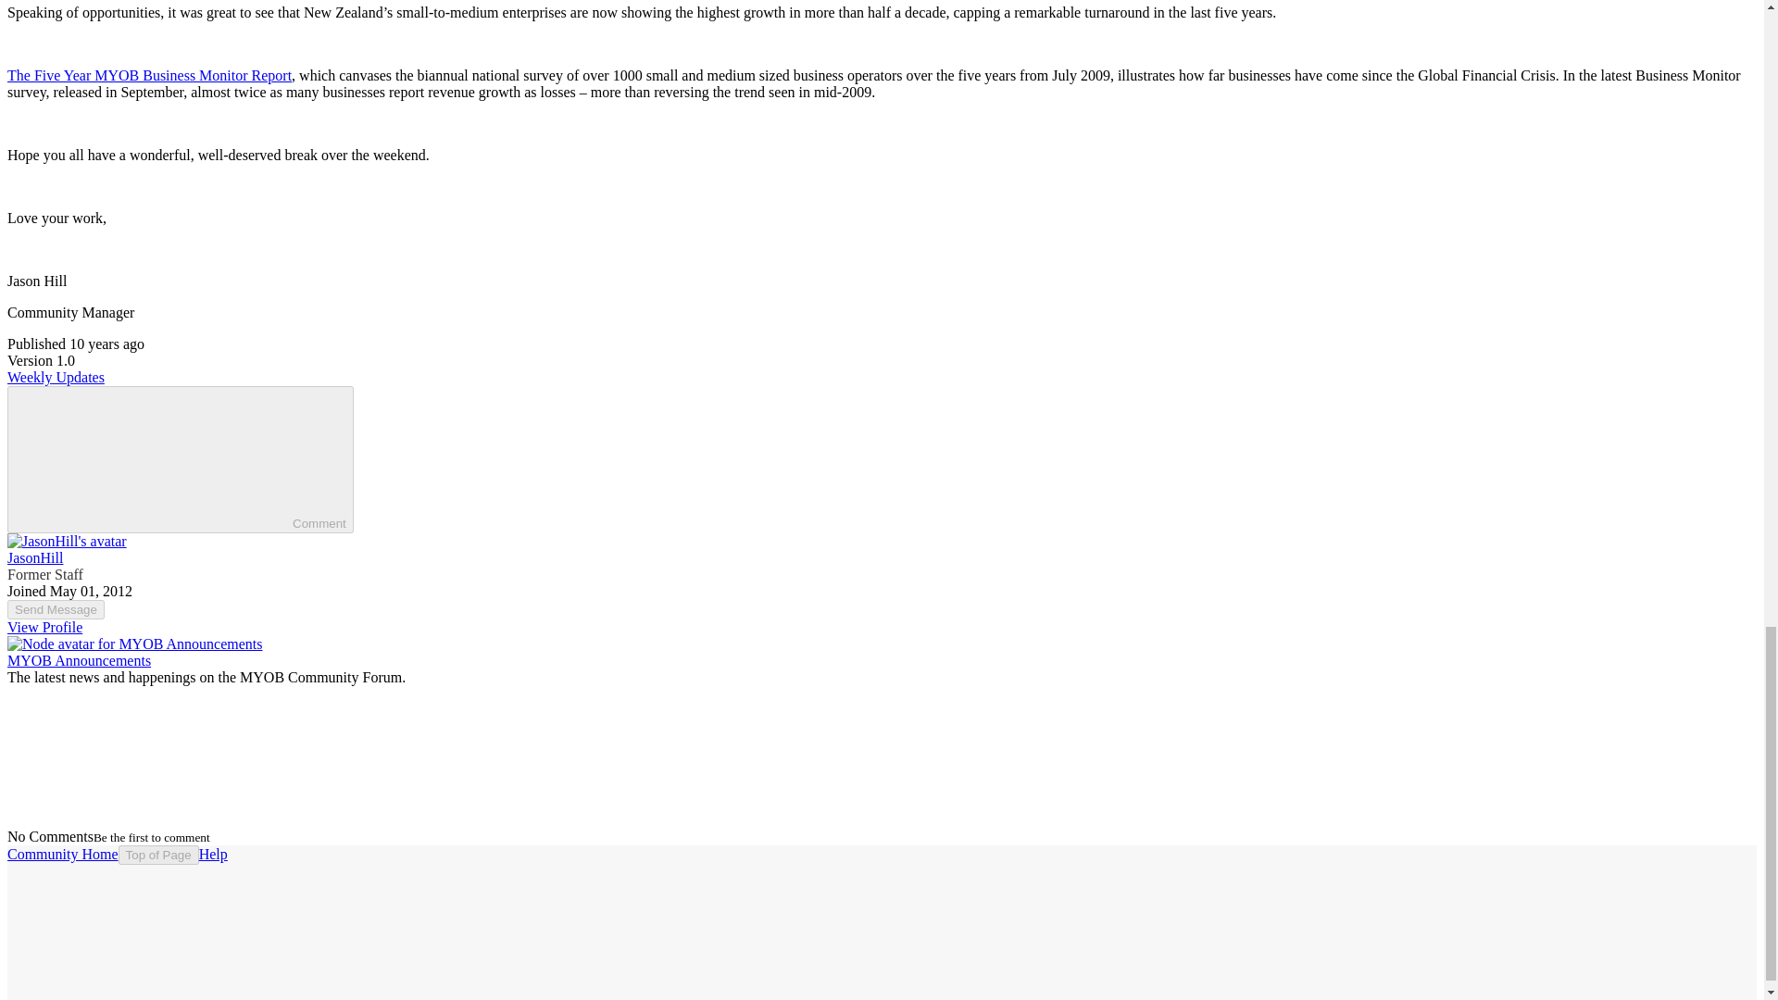 The width and height of the screenshot is (1778, 1000). What do you see at coordinates (63, 854) in the screenshot?
I see `Community Home` at bounding box center [63, 854].